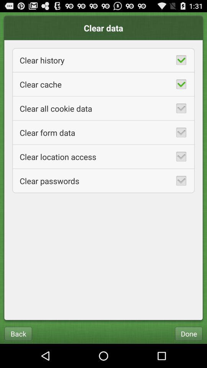 The width and height of the screenshot is (207, 368). I want to click on press item below clear history app, so click(103, 84).